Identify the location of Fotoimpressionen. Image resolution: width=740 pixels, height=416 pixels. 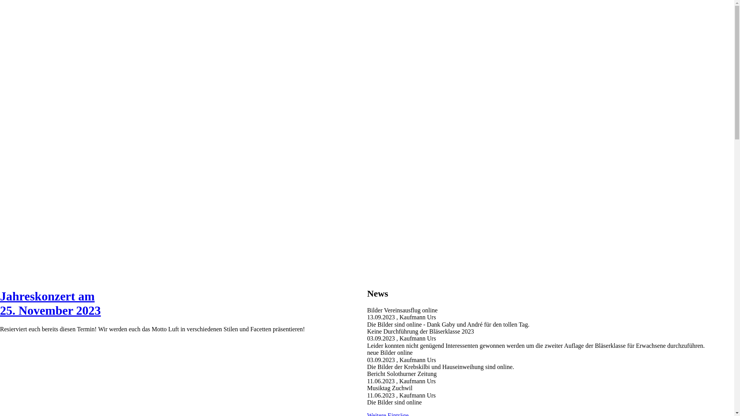
(38, 213).